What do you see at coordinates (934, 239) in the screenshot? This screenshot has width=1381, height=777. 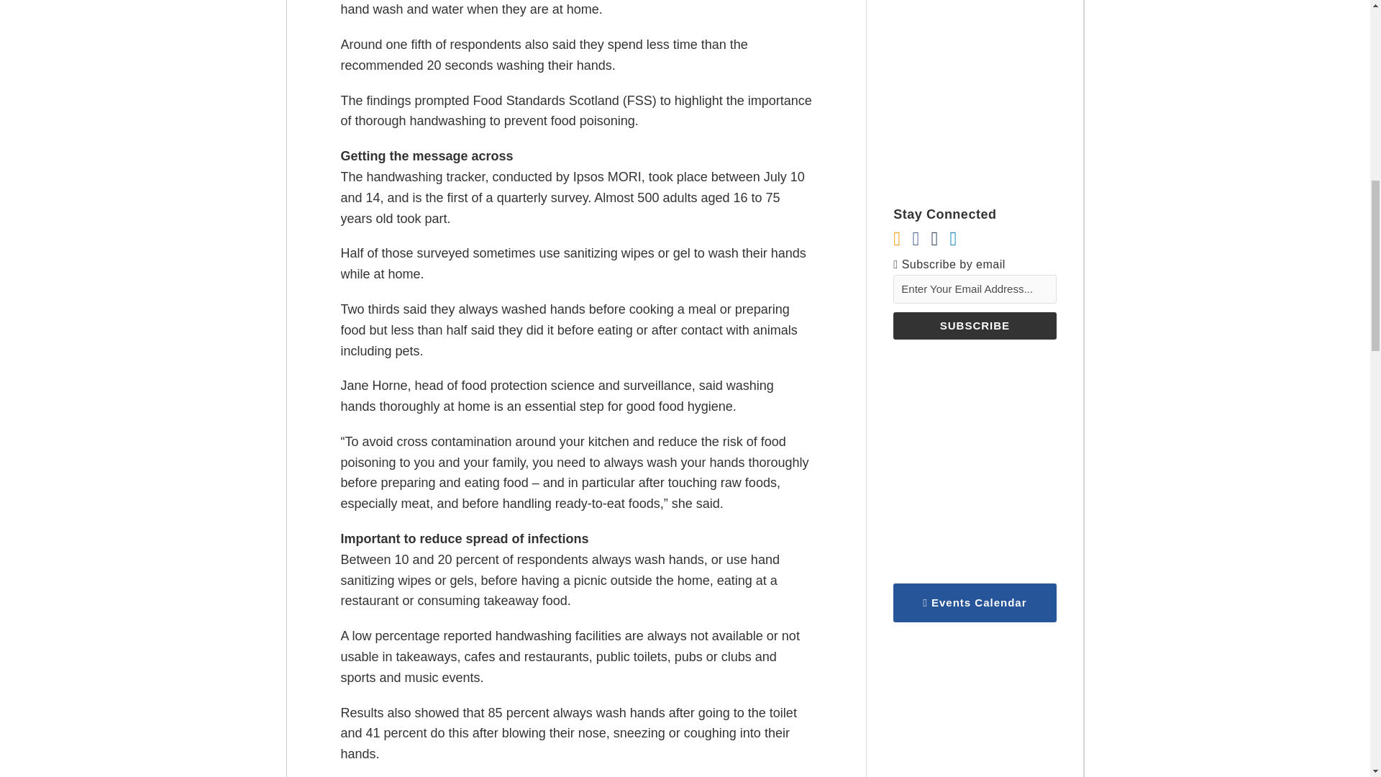 I see `Twitter` at bounding box center [934, 239].